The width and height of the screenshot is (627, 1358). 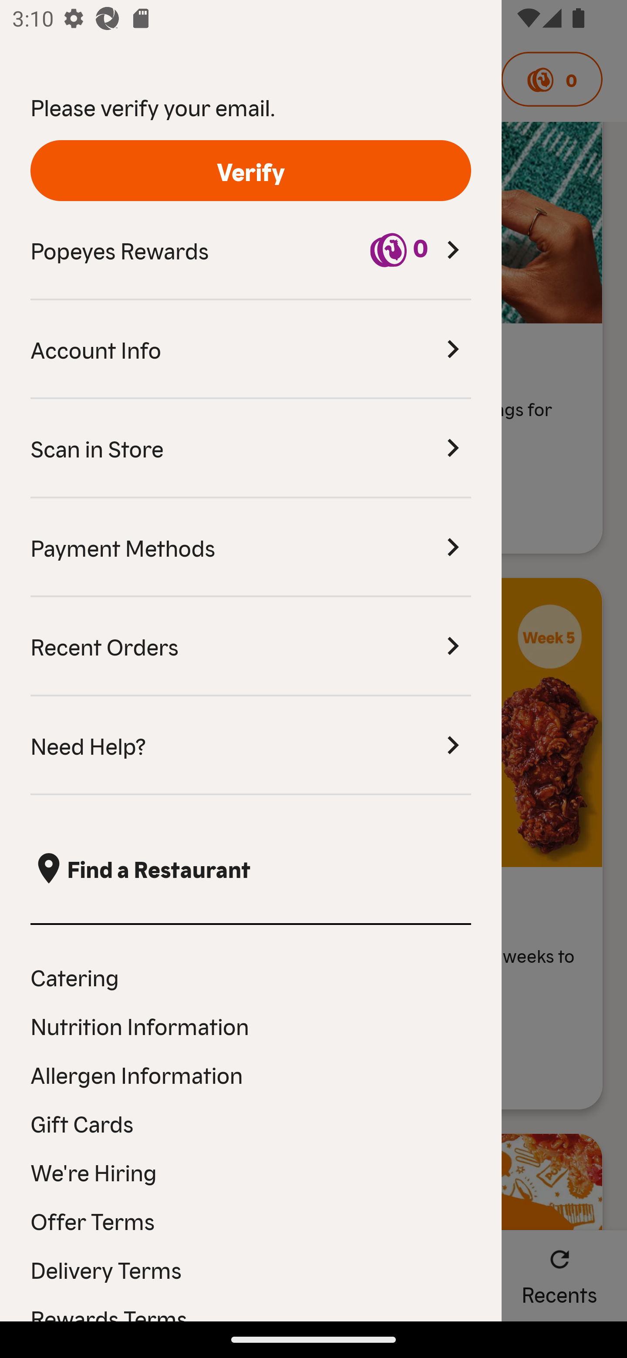 What do you see at coordinates (251, 868) in the screenshot?
I see `, Find a Restaurant  Find a Restaurant` at bounding box center [251, 868].